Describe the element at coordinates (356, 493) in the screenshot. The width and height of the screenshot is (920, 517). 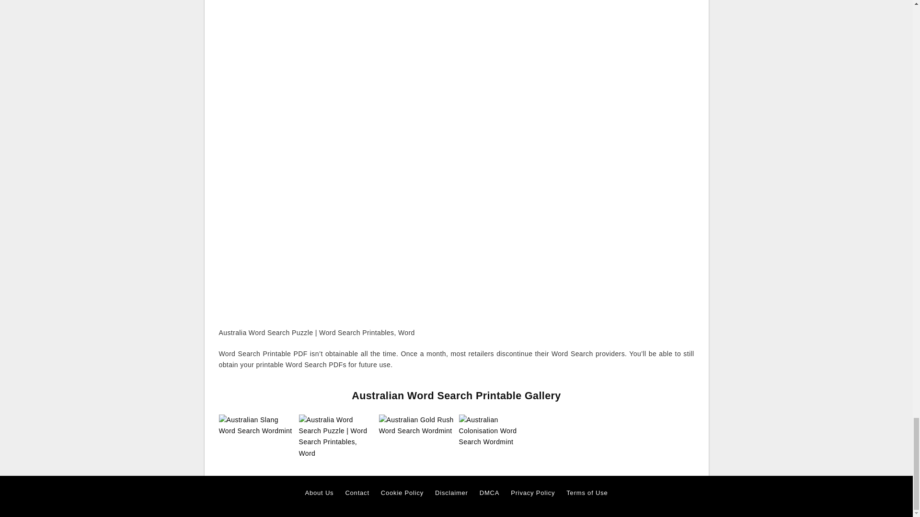
I see `Contact` at that location.